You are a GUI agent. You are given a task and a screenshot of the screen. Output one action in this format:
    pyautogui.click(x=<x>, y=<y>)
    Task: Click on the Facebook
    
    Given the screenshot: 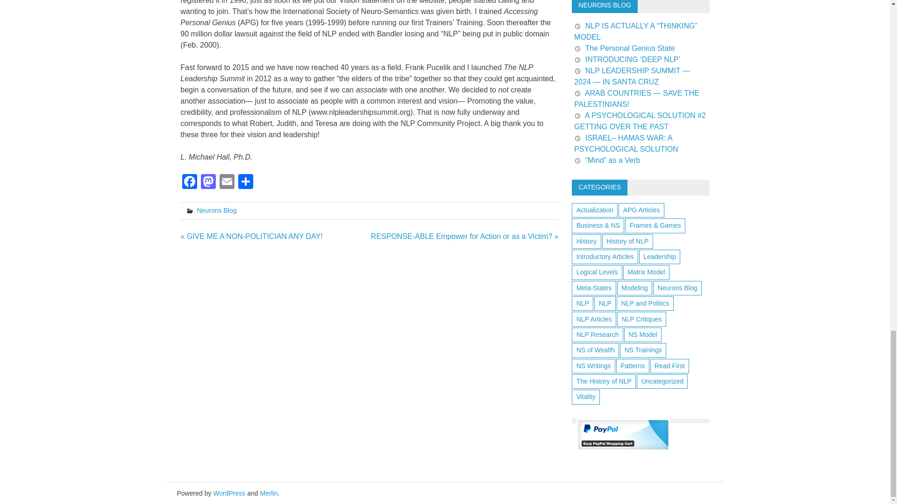 What is the action you would take?
    pyautogui.click(x=190, y=182)
    